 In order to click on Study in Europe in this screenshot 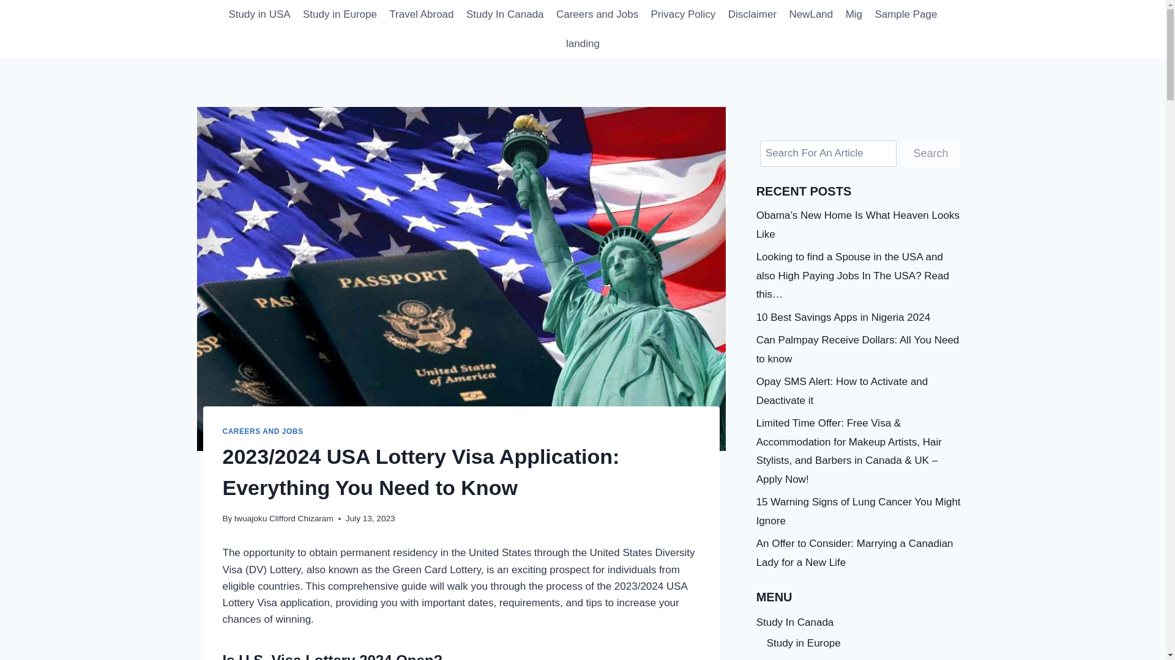, I will do `click(340, 15)`.